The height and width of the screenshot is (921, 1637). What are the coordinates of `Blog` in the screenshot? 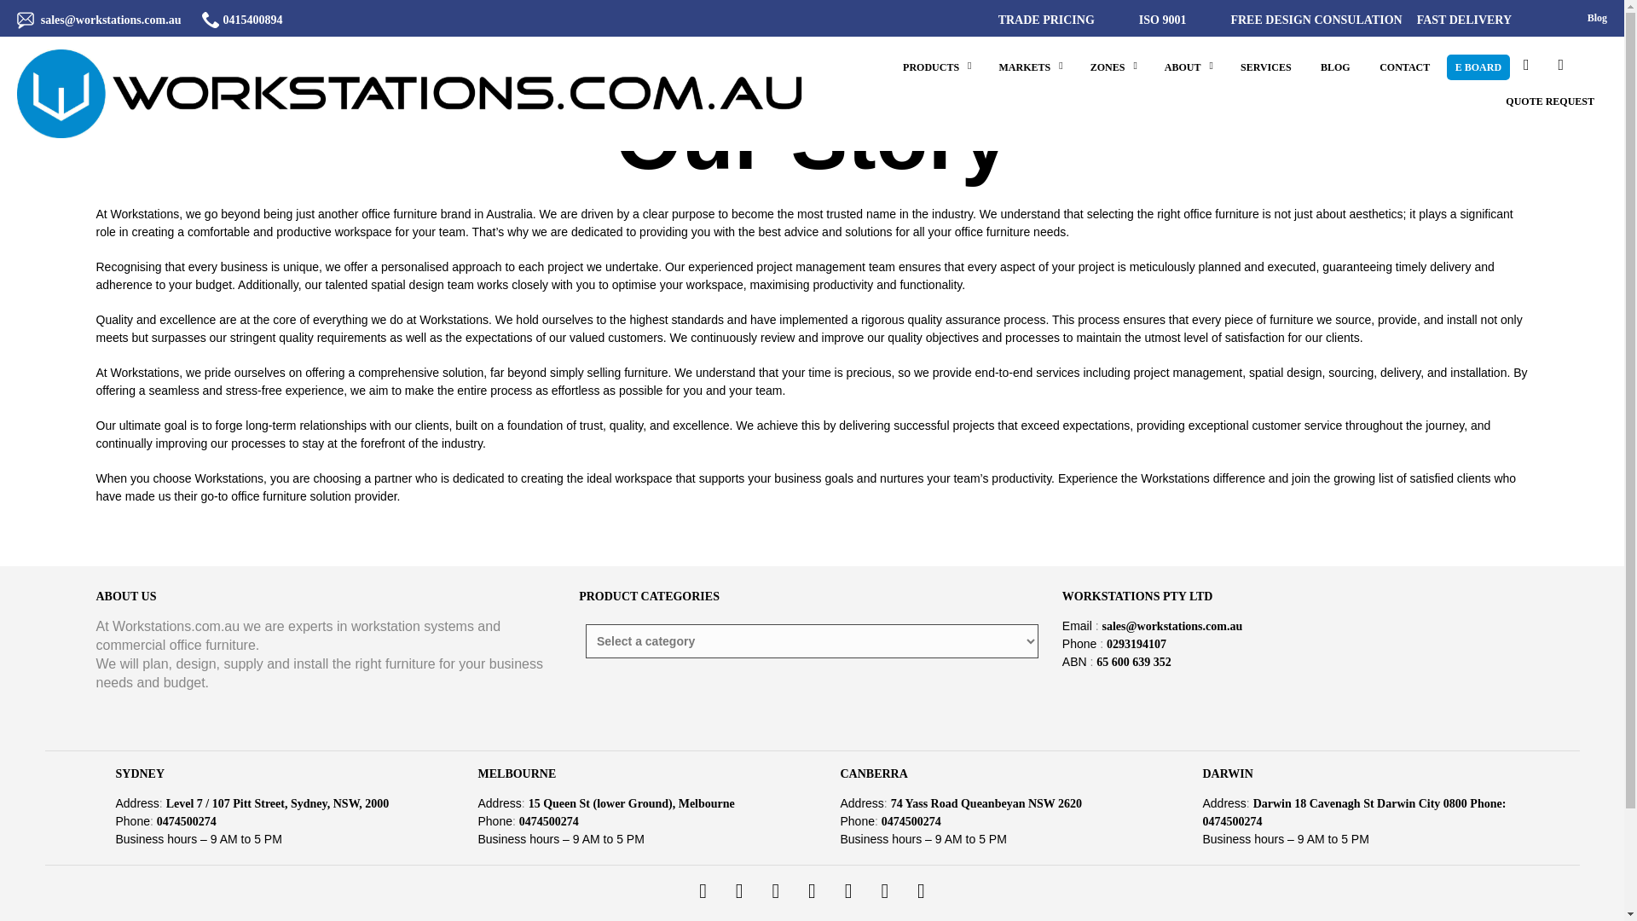 It's located at (1598, 19).